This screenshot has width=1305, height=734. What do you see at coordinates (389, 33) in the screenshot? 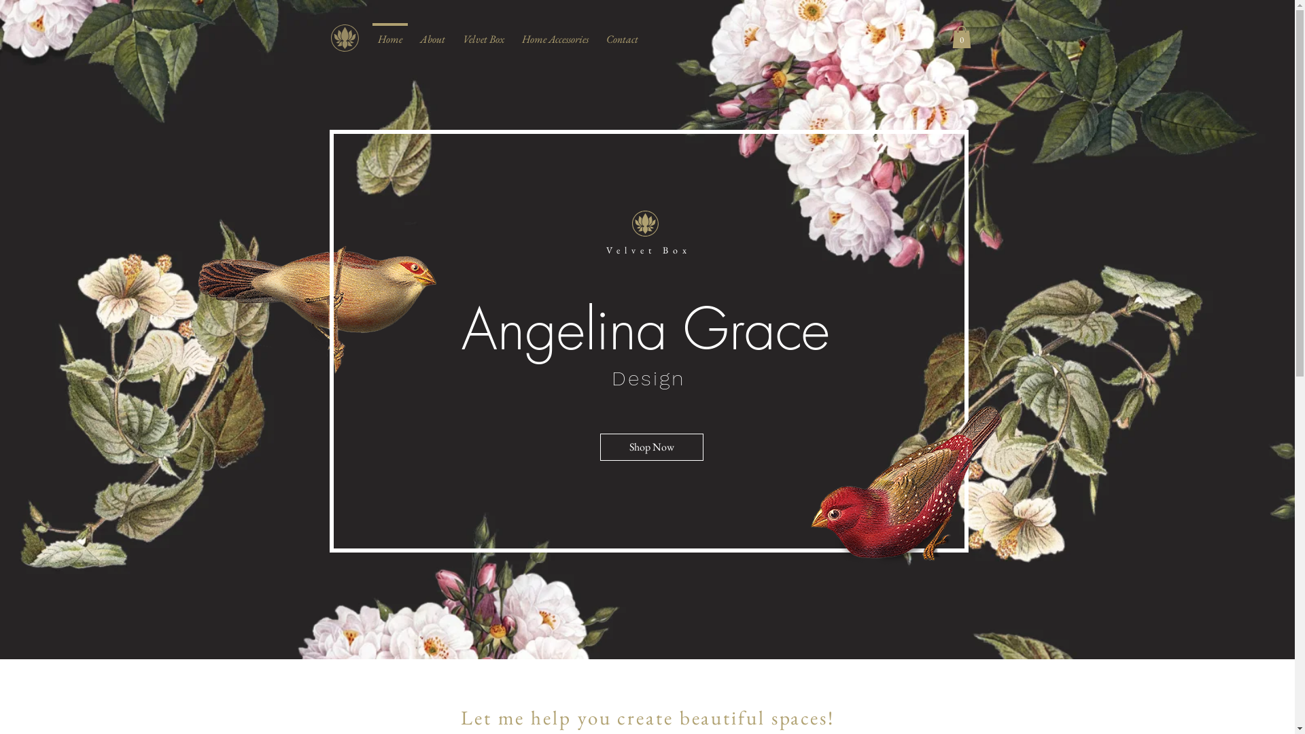
I see `Home` at bounding box center [389, 33].